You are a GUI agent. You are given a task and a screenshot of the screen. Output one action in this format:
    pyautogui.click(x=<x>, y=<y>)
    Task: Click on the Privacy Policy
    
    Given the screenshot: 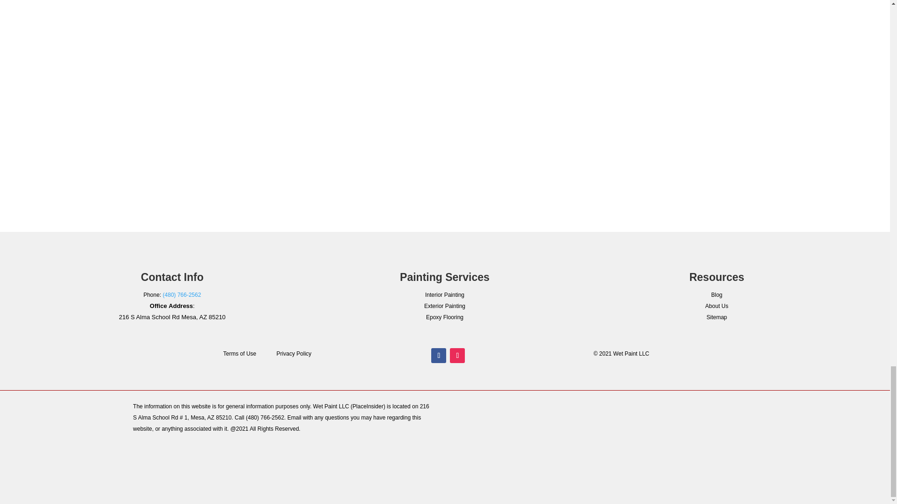 What is the action you would take?
    pyautogui.click(x=293, y=353)
    